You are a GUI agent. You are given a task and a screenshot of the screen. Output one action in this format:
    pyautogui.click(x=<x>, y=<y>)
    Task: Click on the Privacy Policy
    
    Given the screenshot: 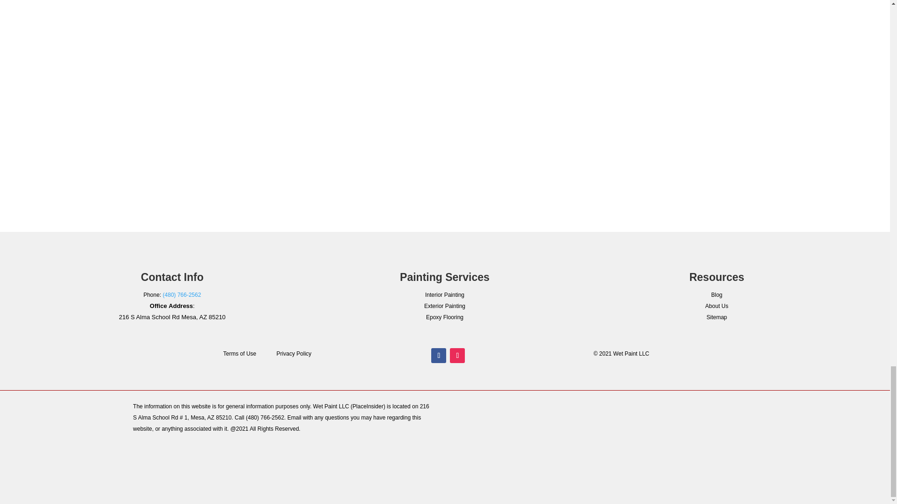 What is the action you would take?
    pyautogui.click(x=293, y=353)
    